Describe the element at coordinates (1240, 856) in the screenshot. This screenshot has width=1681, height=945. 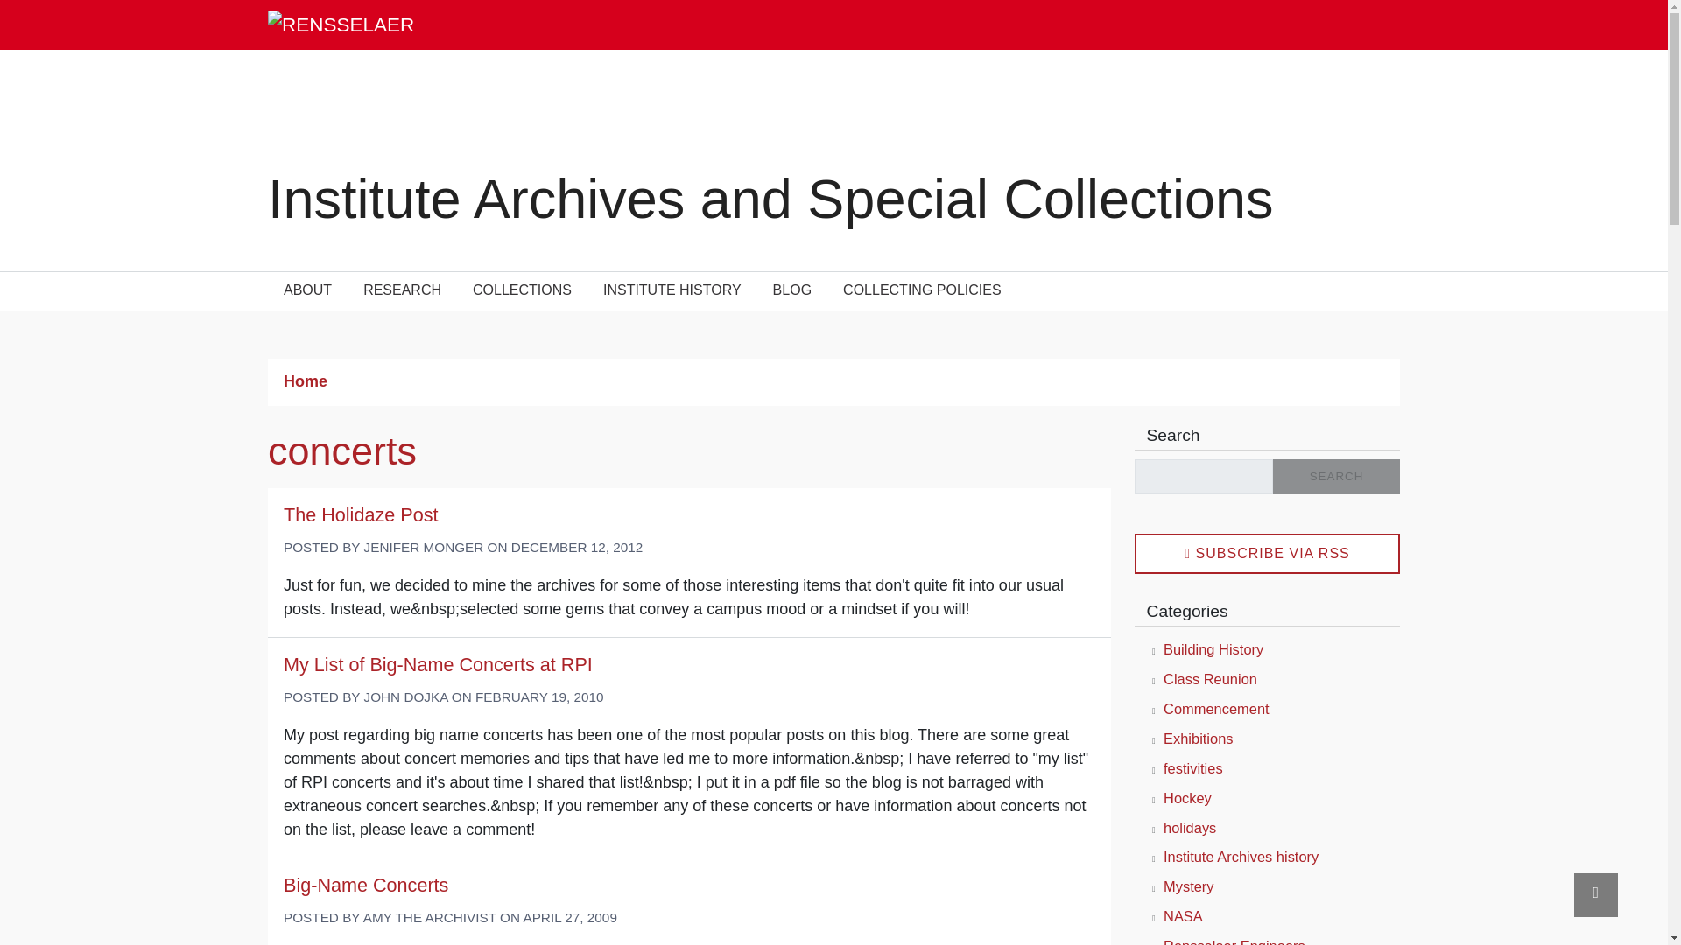
I see `Institute Archives history` at that location.